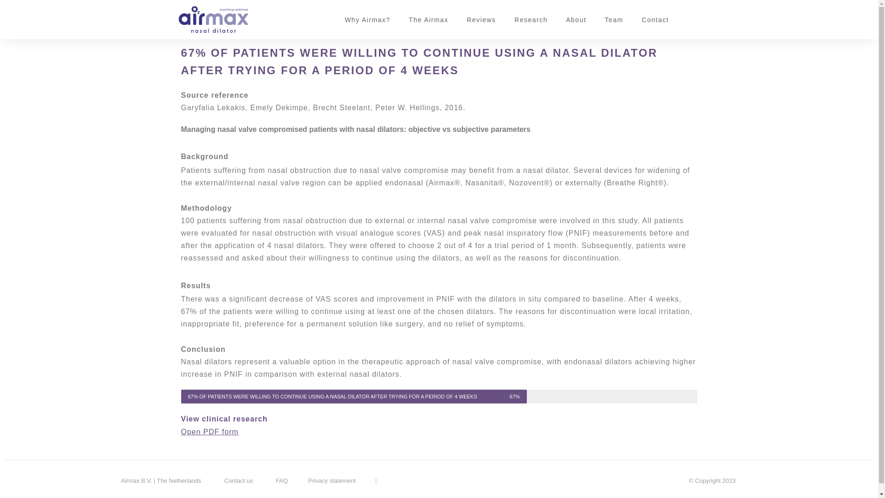 Image resolution: width=885 pixels, height=498 pixels. I want to click on Why Airmax?, so click(367, 20).